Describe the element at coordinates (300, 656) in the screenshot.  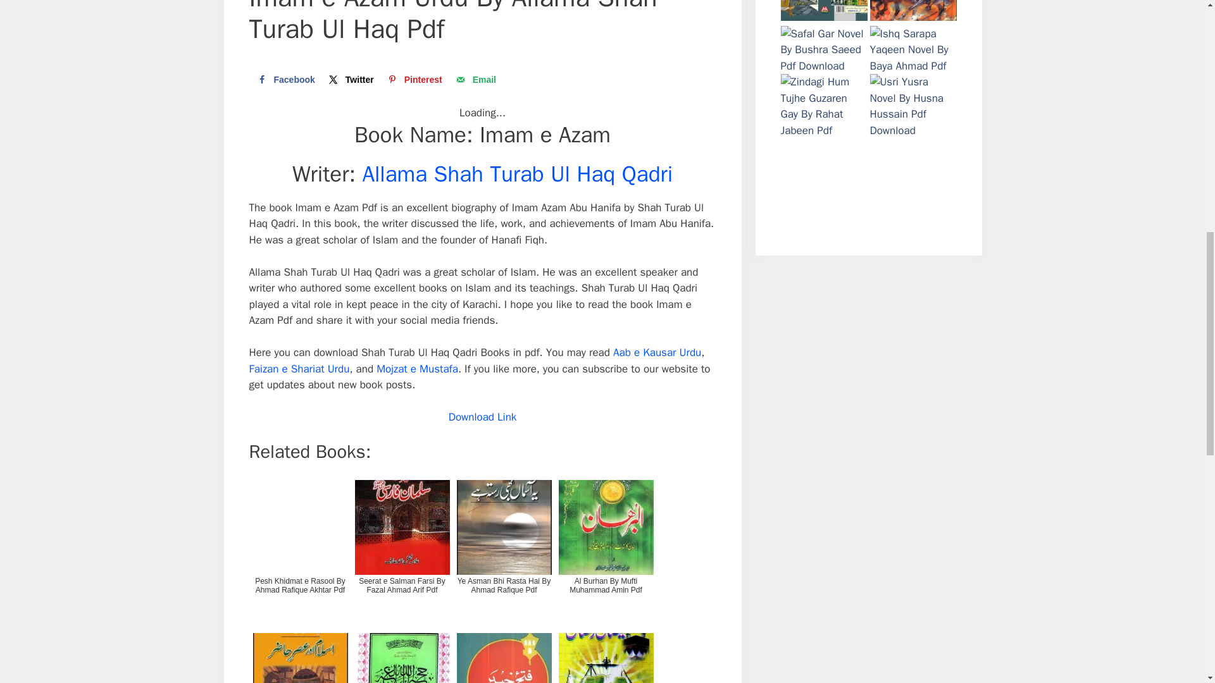
I see `Islam Aur Asr e Hazir By Prof Ahmed Rafique Pdf` at that location.